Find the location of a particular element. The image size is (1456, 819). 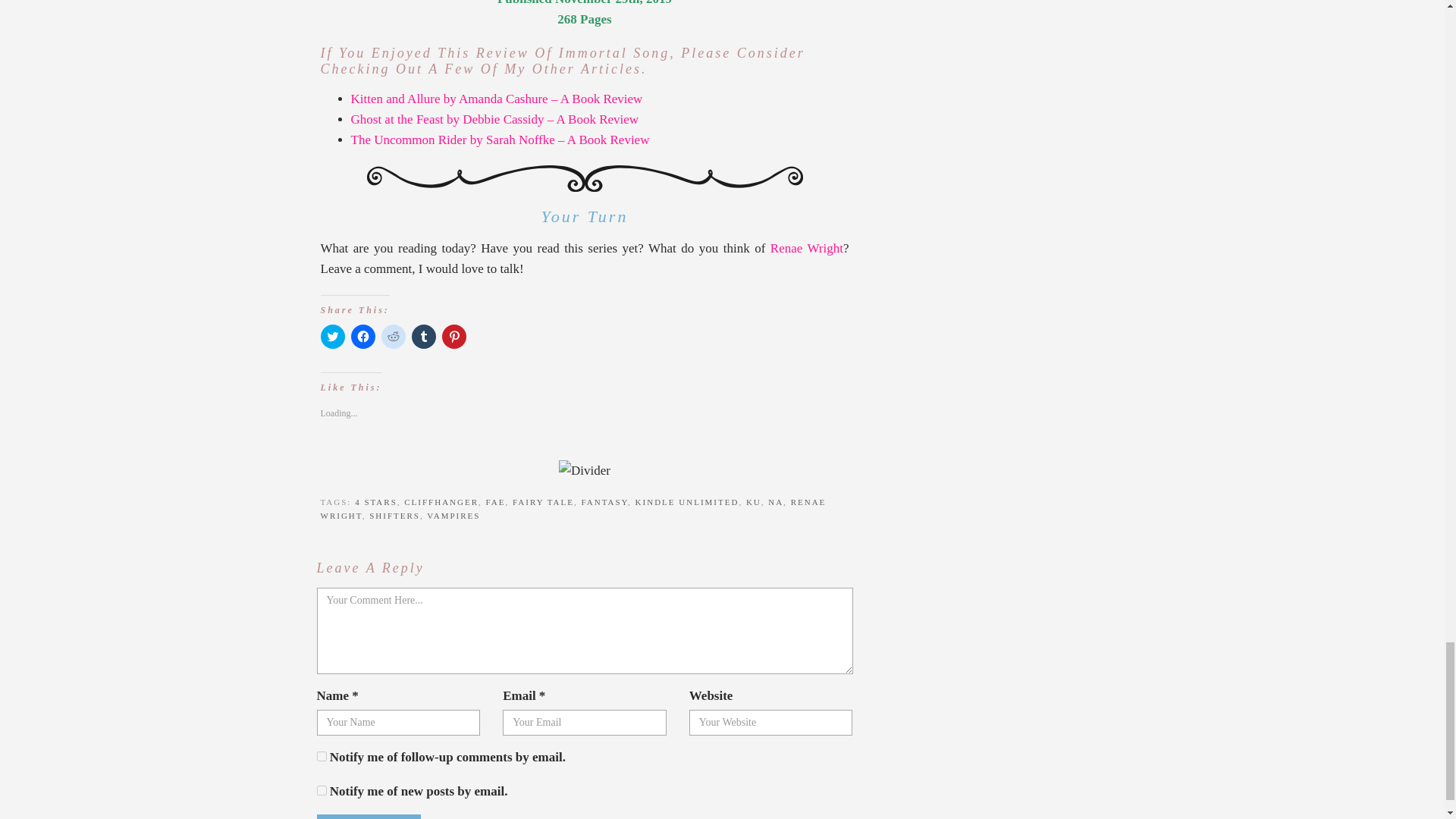

Click to share on Tumblr is located at coordinates (423, 337).